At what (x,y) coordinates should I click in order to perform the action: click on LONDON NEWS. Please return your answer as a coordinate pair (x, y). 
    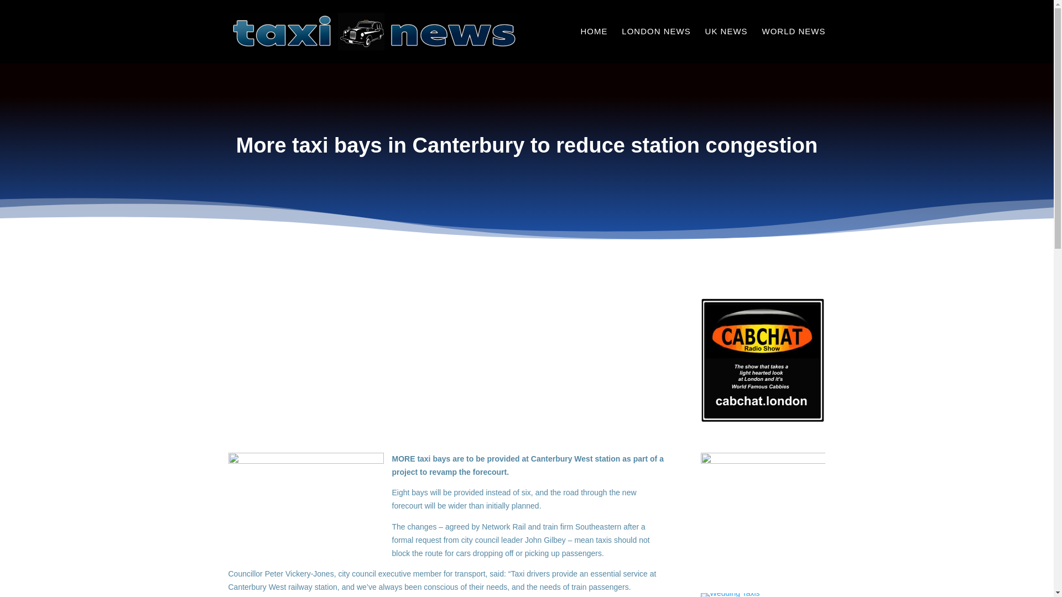
    Looking at the image, I should click on (656, 45).